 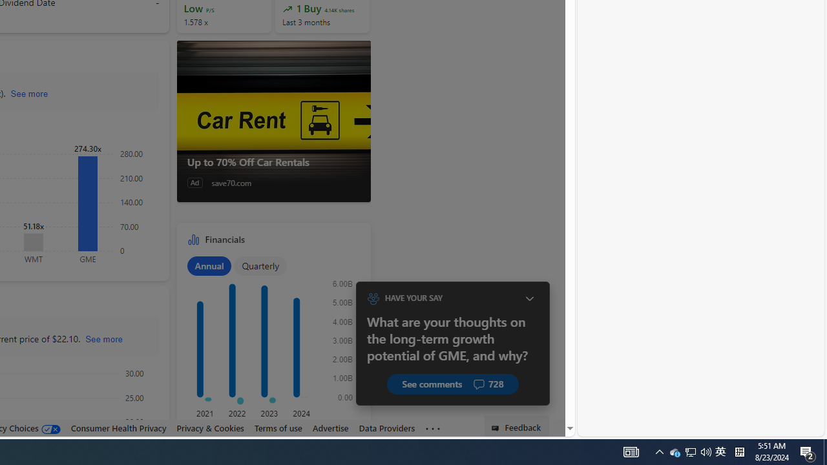 What do you see at coordinates (433, 428) in the screenshot?
I see `Class: oneFooter_seeMore-DS-EntryPoint1-1` at bounding box center [433, 428].